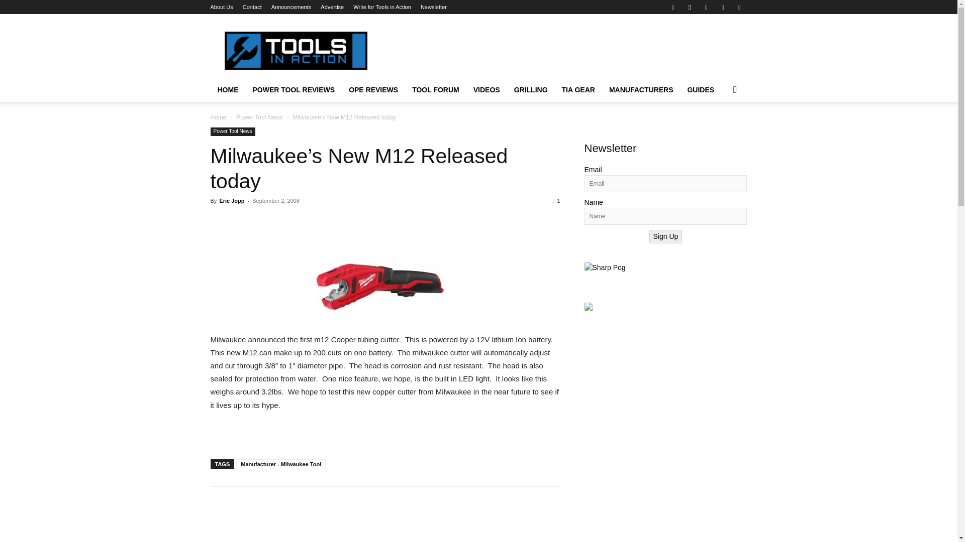  I want to click on Facebook, so click(672, 7).